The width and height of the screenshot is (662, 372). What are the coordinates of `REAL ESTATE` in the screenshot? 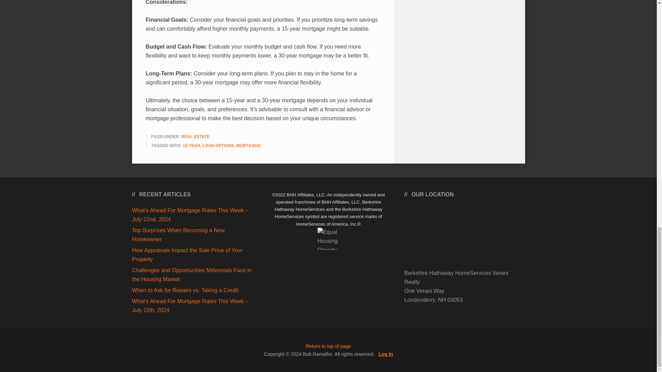 It's located at (195, 136).